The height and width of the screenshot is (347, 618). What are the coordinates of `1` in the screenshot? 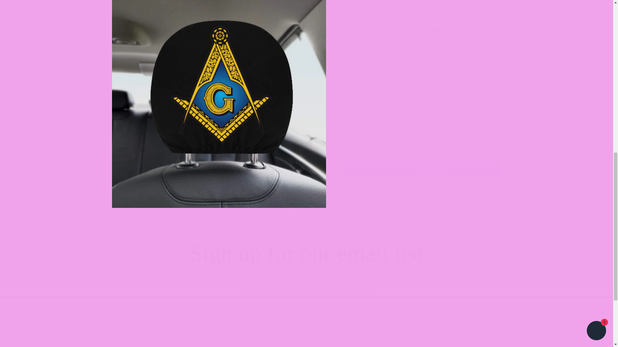 It's located at (366, 120).